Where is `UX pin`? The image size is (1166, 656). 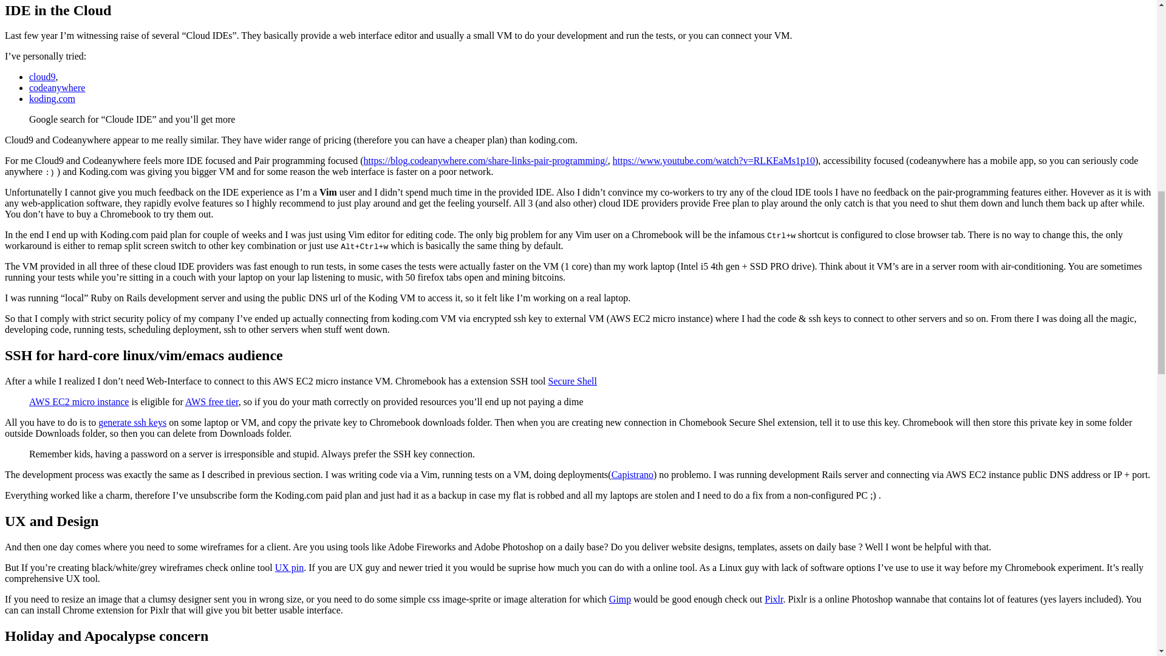
UX pin is located at coordinates (290, 567).